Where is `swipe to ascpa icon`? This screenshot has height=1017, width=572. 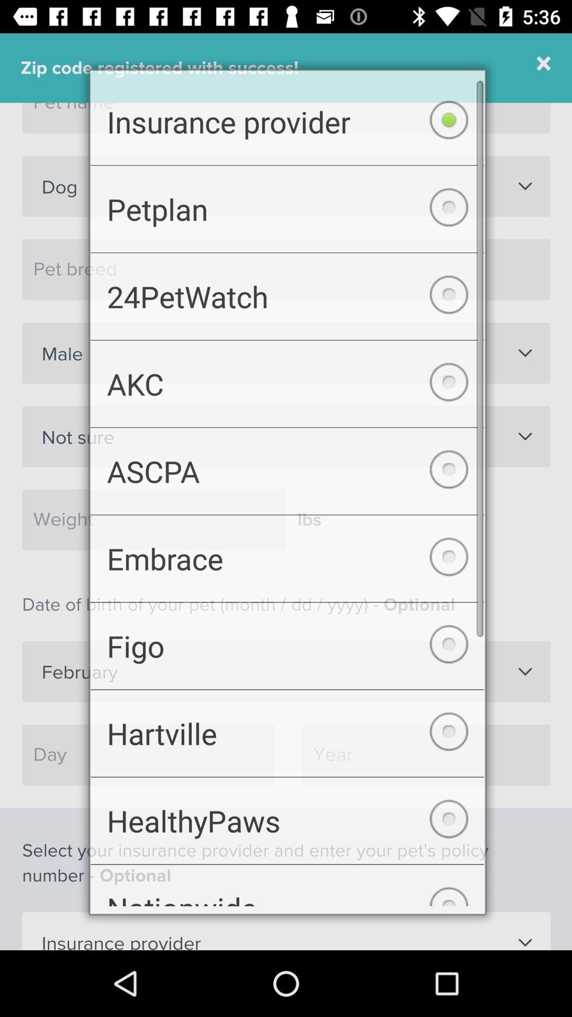 swipe to ascpa icon is located at coordinates (287, 470).